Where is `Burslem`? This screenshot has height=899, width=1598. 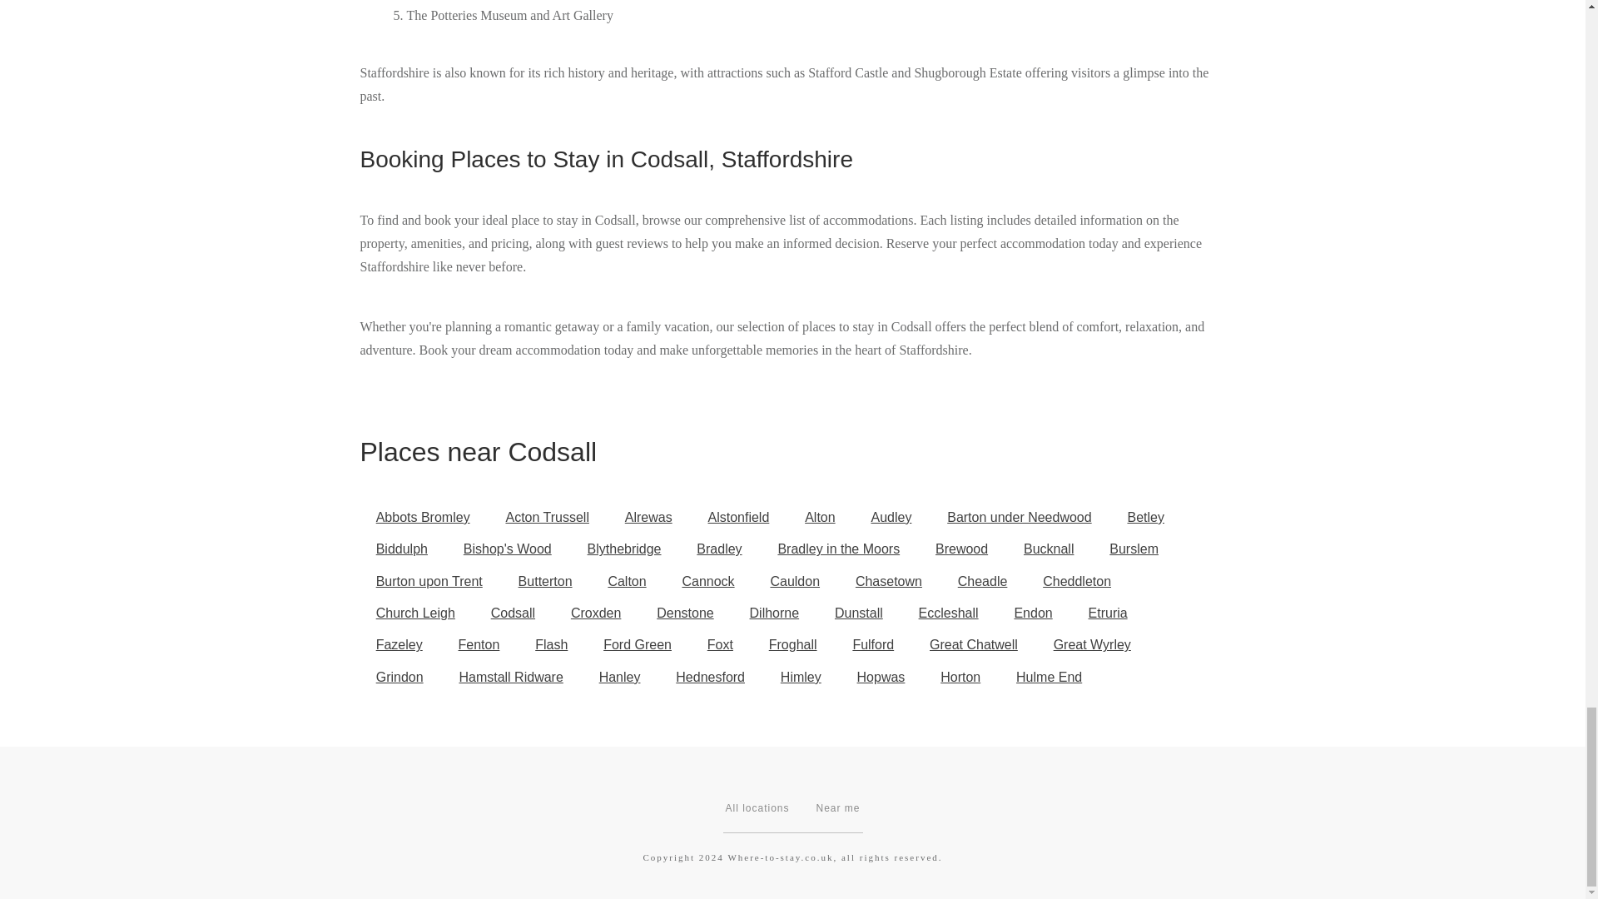 Burslem is located at coordinates (1134, 549).